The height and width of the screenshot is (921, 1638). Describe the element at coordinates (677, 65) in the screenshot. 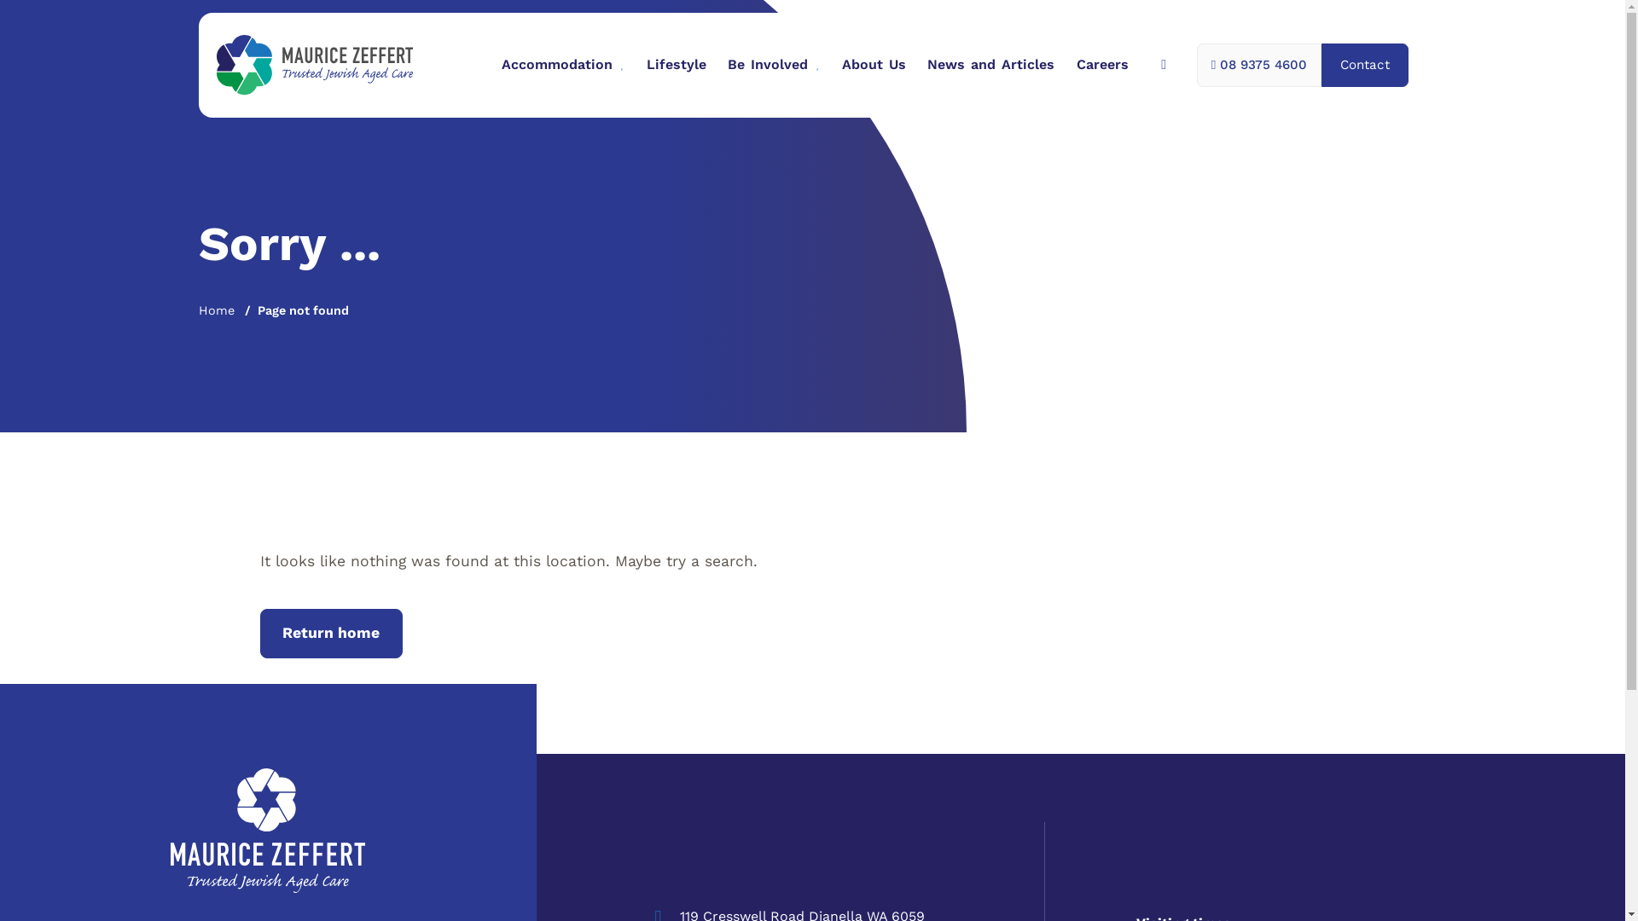

I see `Lifestyle` at that location.